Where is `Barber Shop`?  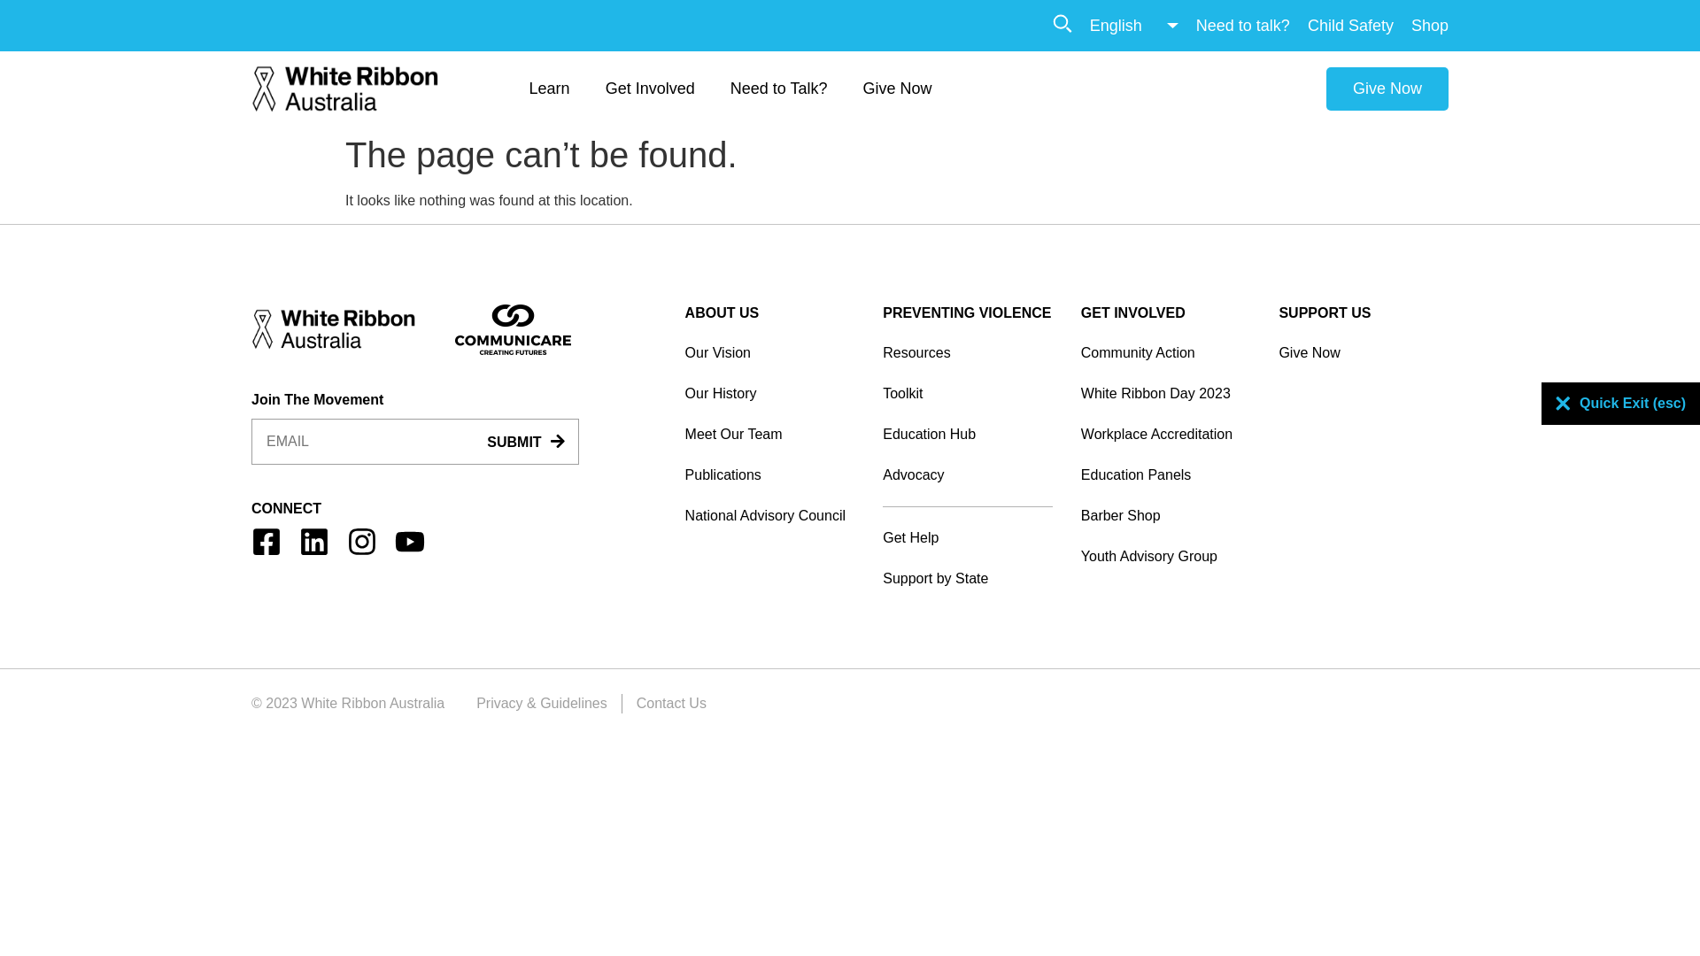
Barber Shop is located at coordinates (1166, 516).